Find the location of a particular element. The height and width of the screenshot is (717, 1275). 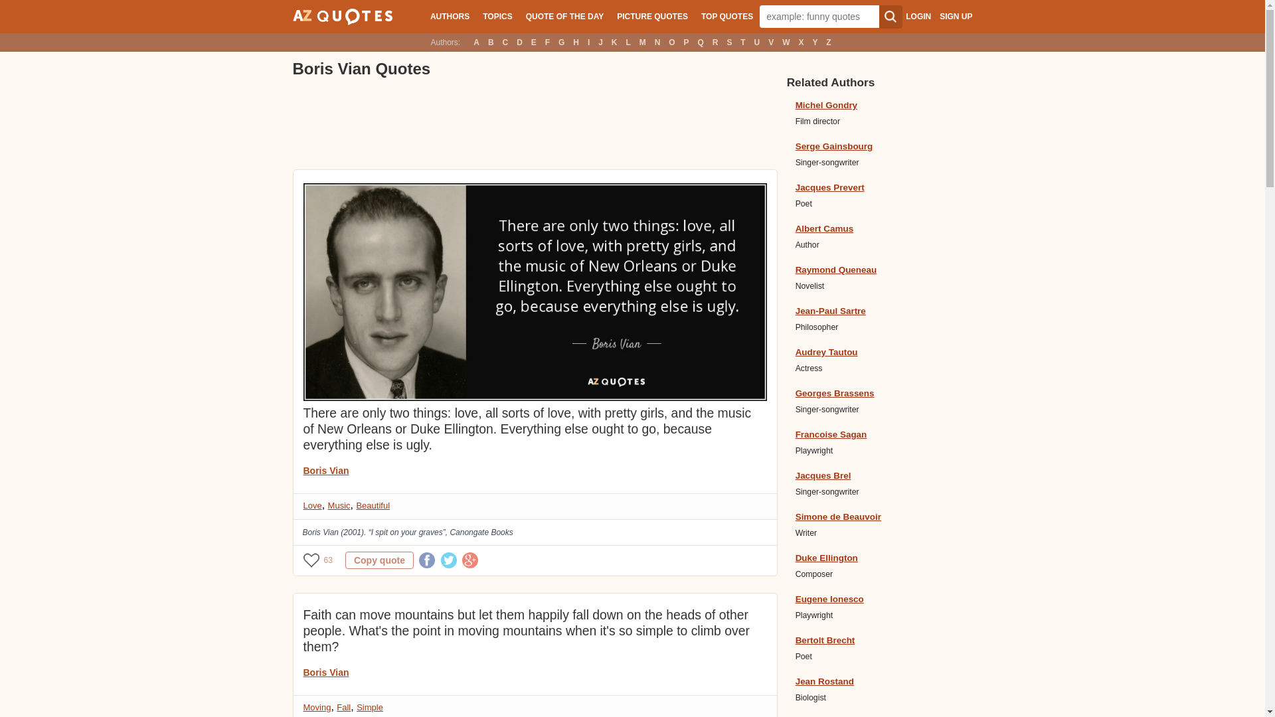

Quote is copied is located at coordinates (379, 560).